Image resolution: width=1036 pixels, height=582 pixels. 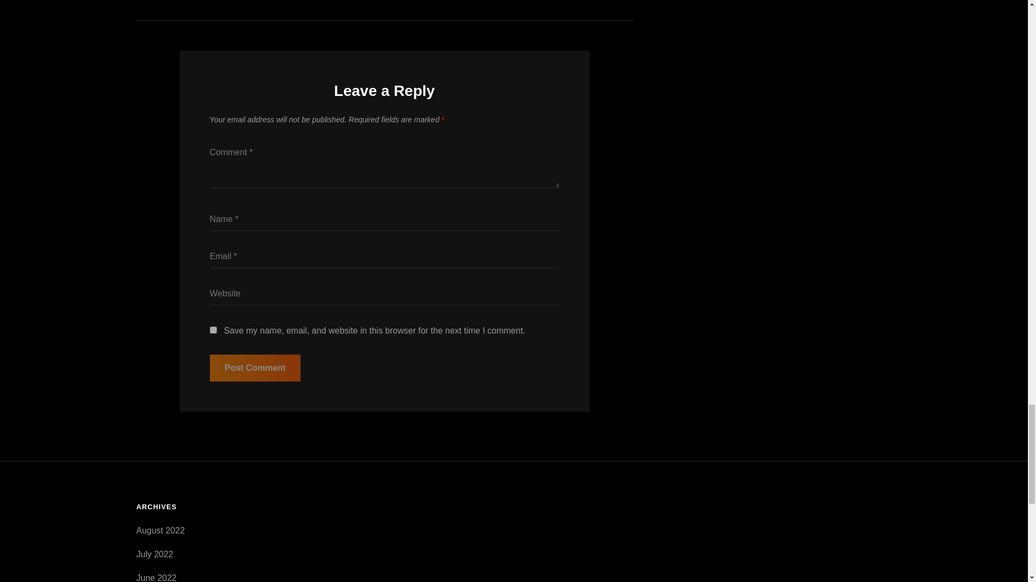 What do you see at coordinates (160, 530) in the screenshot?
I see `August 2022` at bounding box center [160, 530].